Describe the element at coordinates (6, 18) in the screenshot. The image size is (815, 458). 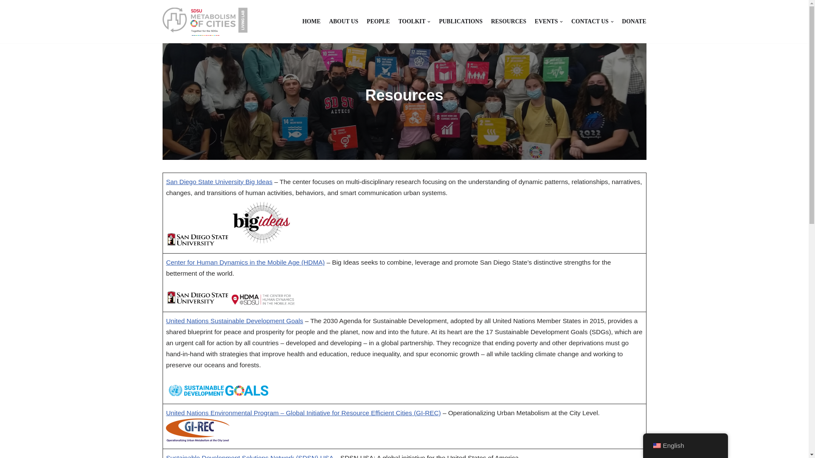
I see `Skip to content` at that location.